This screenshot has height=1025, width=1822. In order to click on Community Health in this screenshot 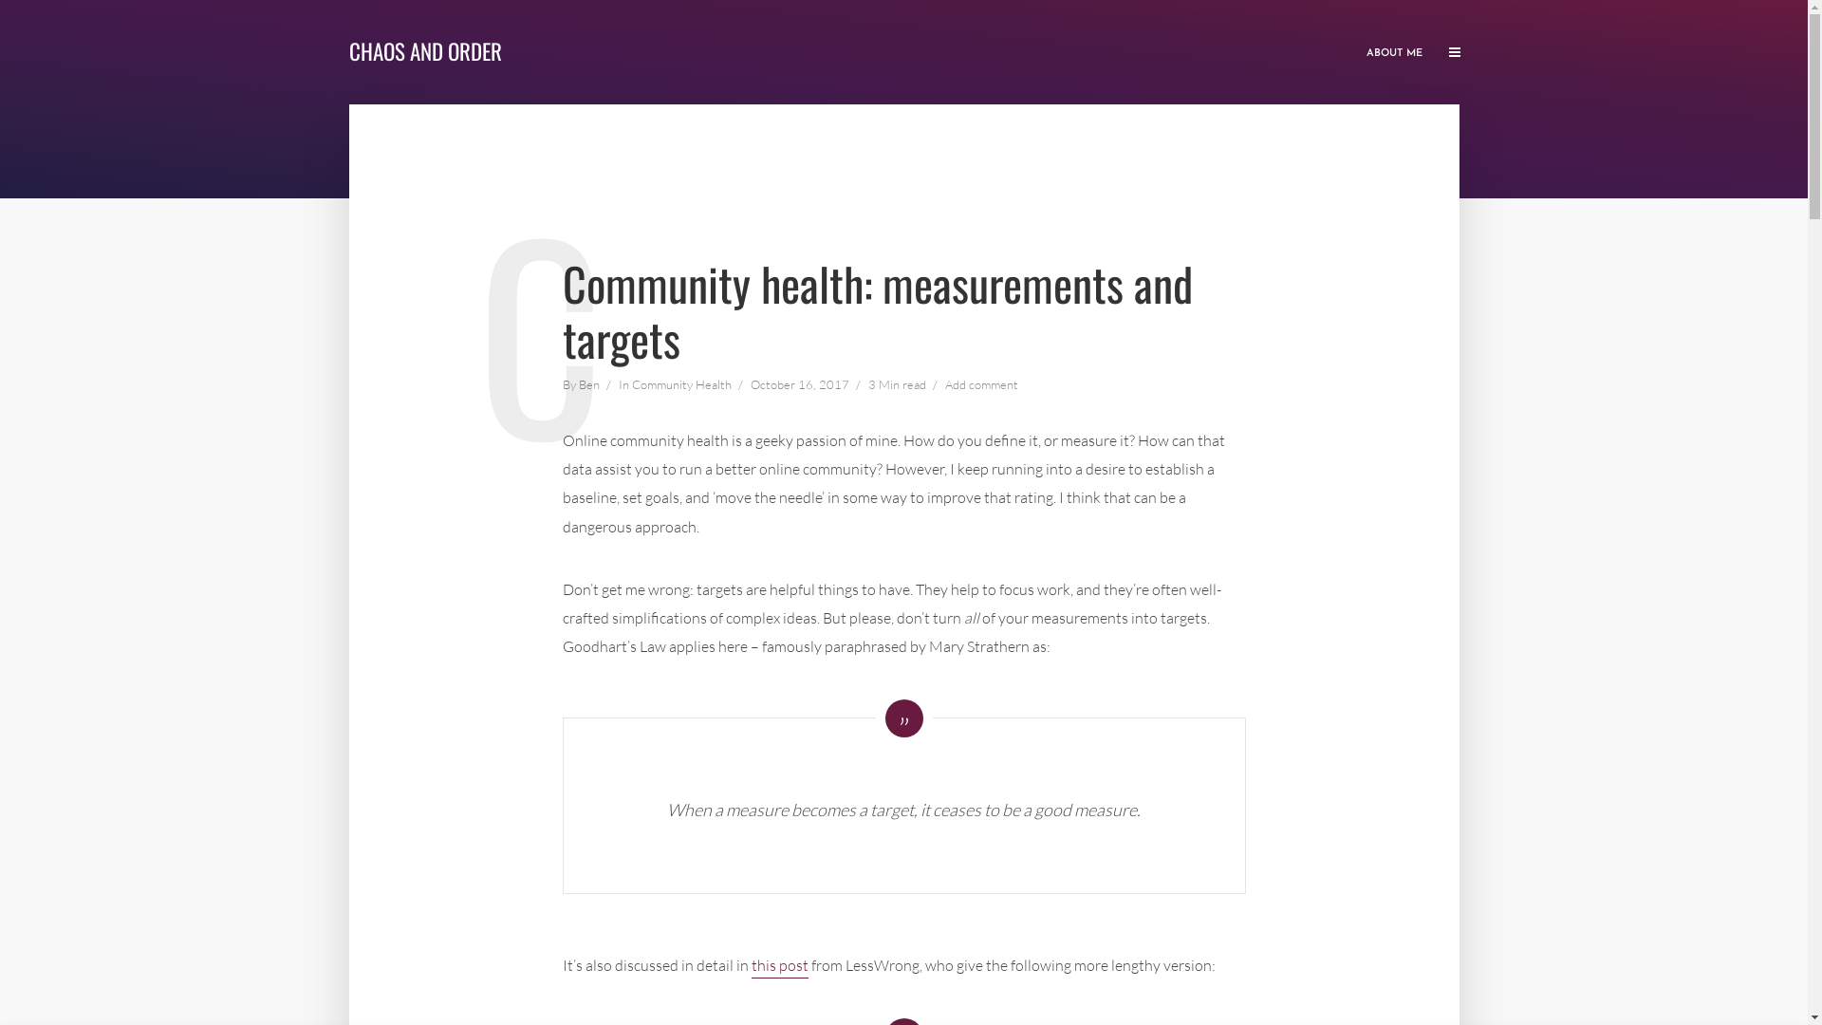, I will do `click(681, 386)`.